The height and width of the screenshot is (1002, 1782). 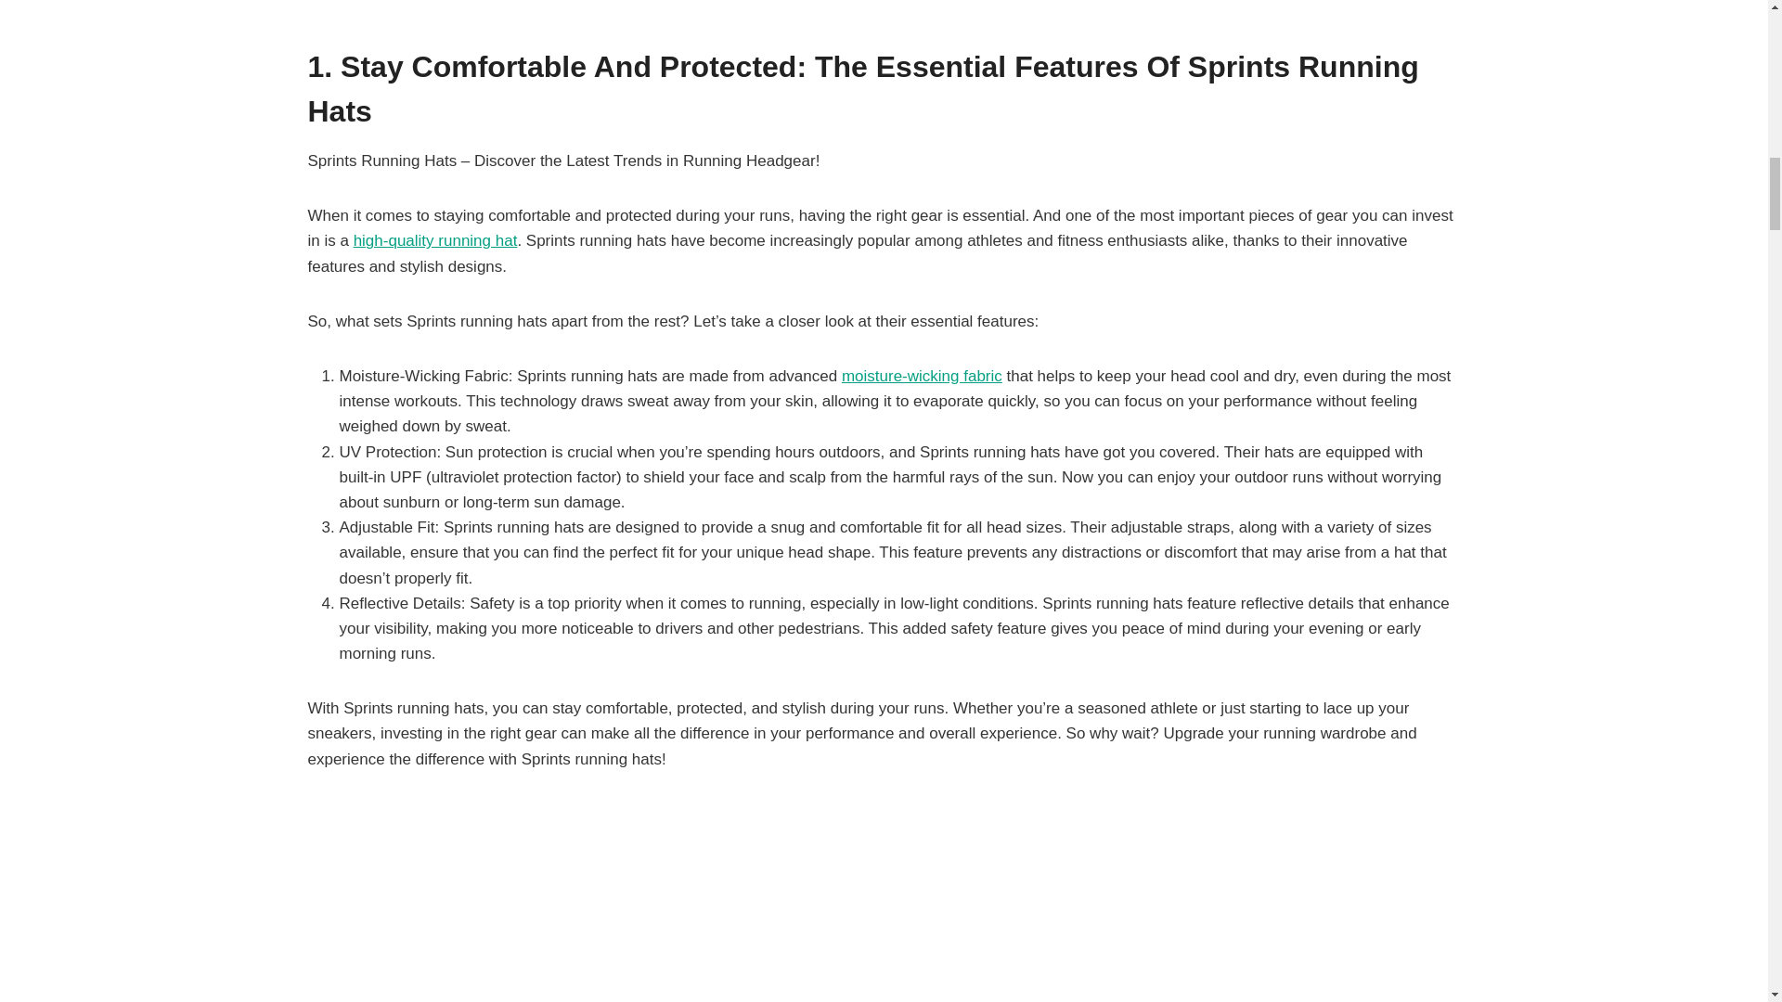 I want to click on Alpha Male Underwear: Confidence from the Inside Out, so click(x=921, y=376).